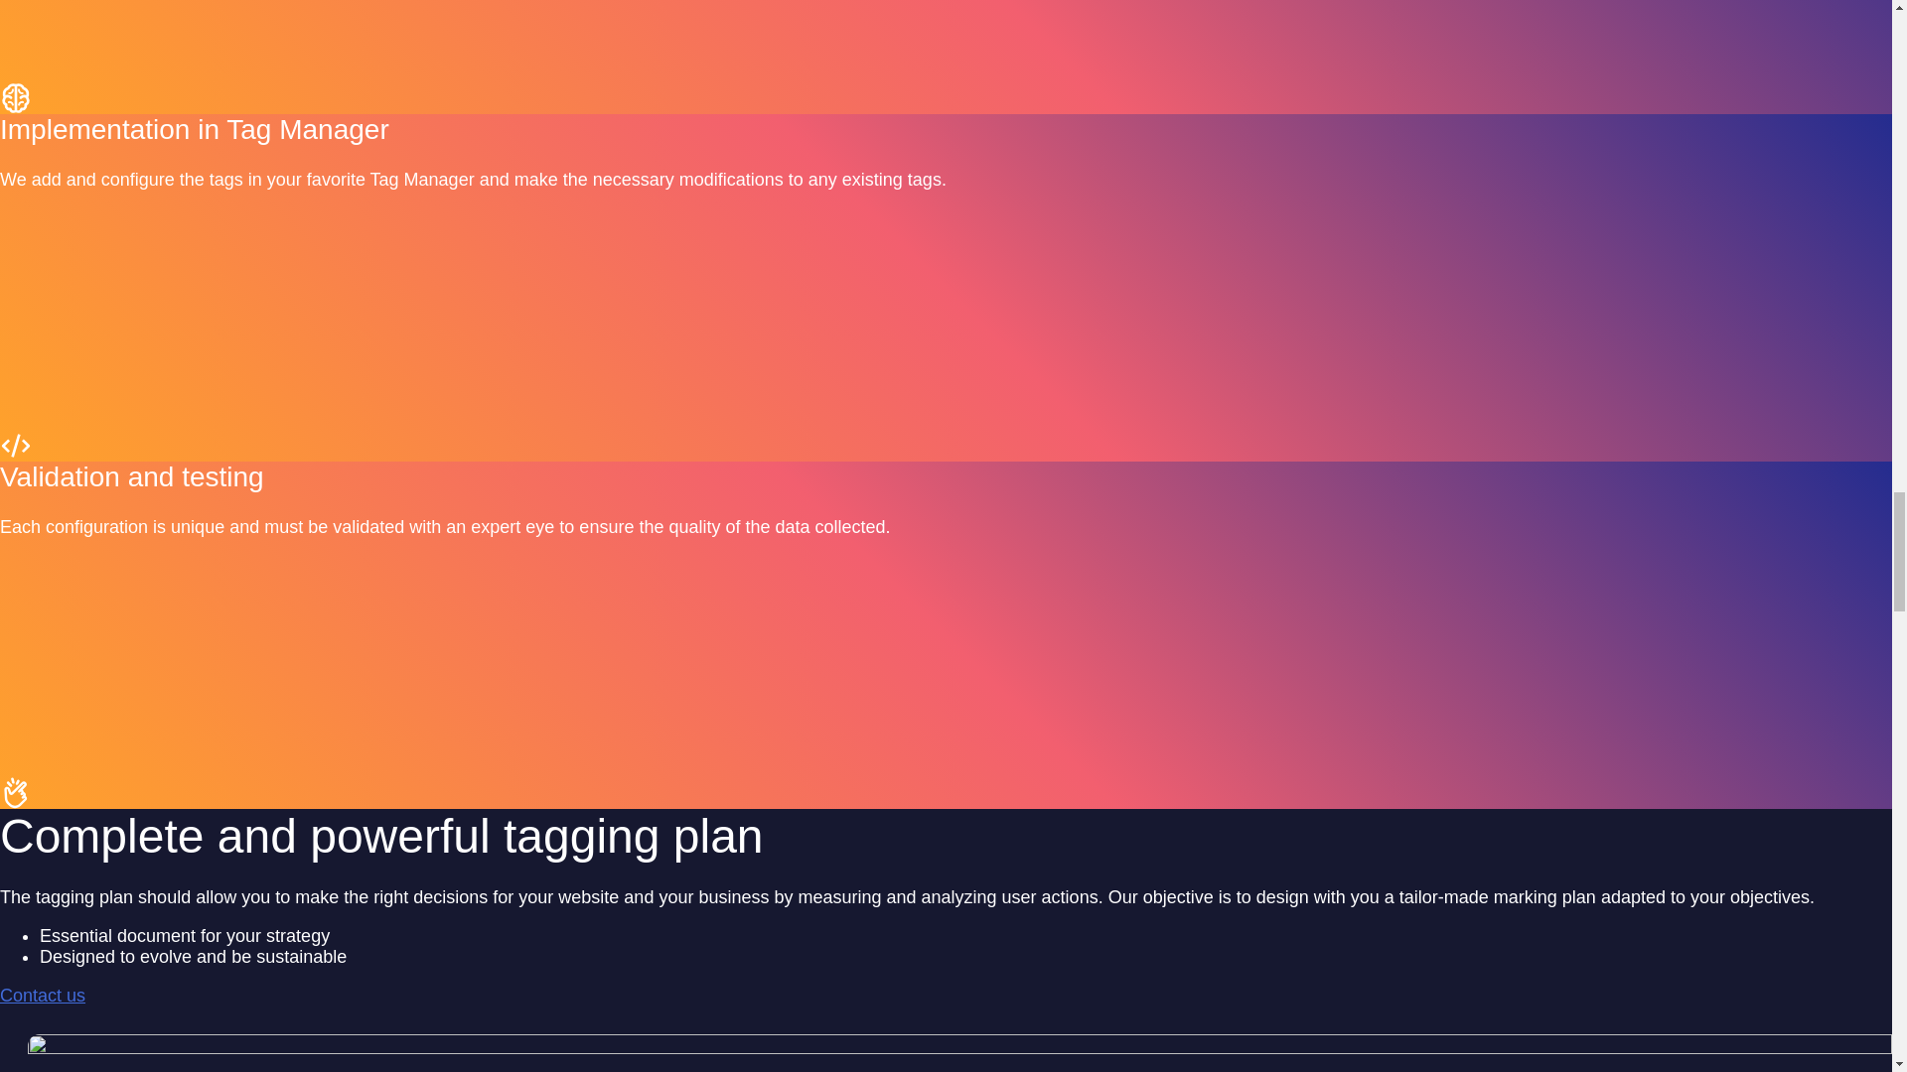 The image size is (1907, 1072). Describe the element at coordinates (43, 995) in the screenshot. I see `Contact us` at that location.